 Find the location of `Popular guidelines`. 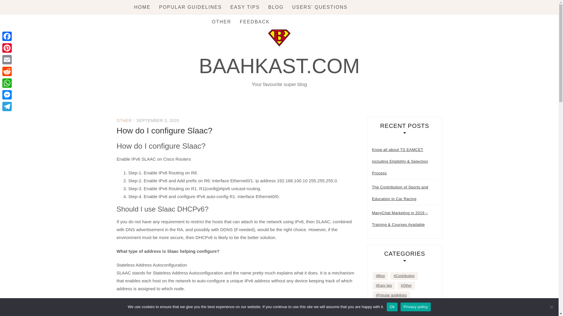

Popular guidelines is located at coordinates (391, 295).